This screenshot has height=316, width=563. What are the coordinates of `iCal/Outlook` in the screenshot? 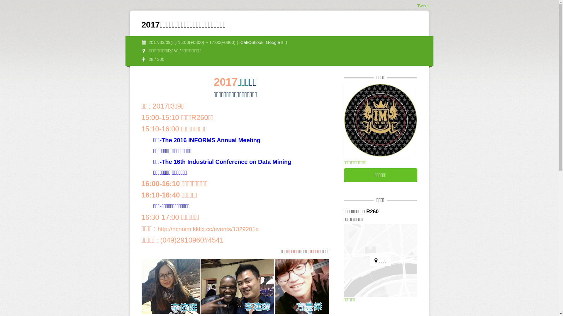 It's located at (251, 42).